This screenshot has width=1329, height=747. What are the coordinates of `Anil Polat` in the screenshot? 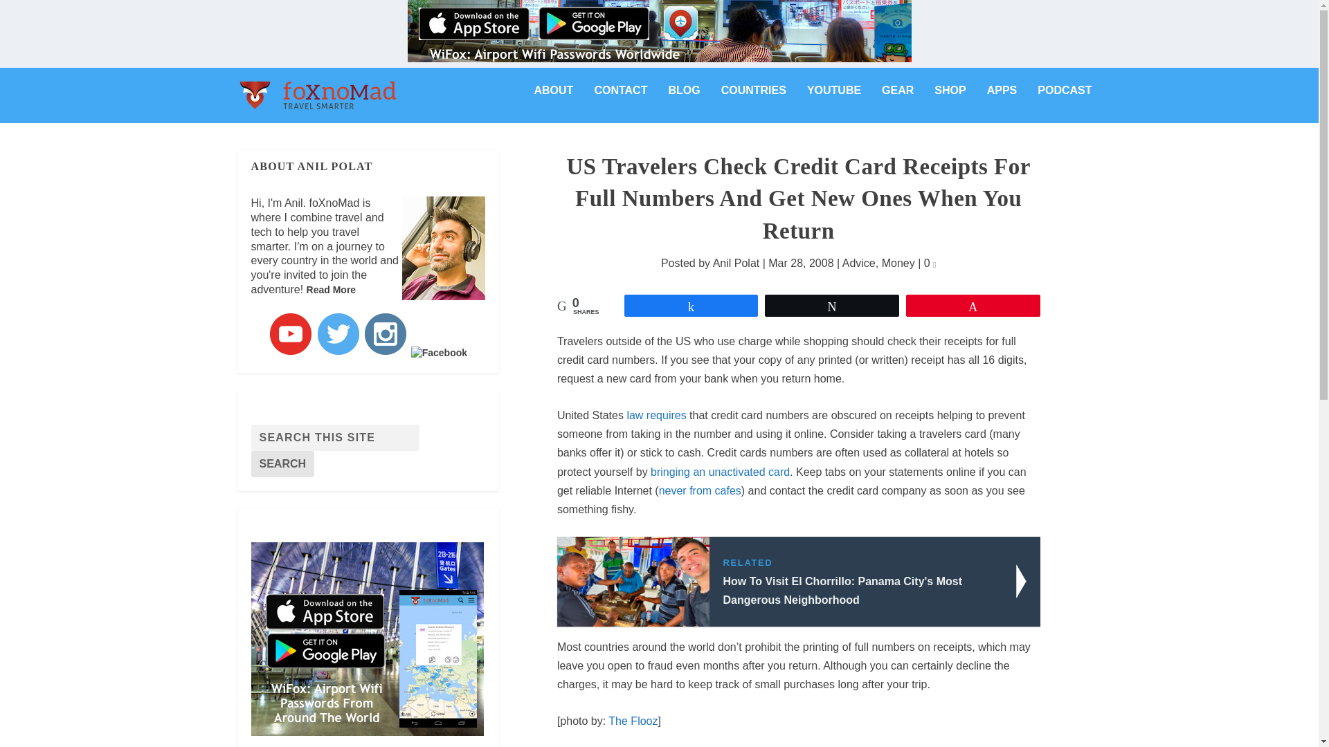 It's located at (736, 263).